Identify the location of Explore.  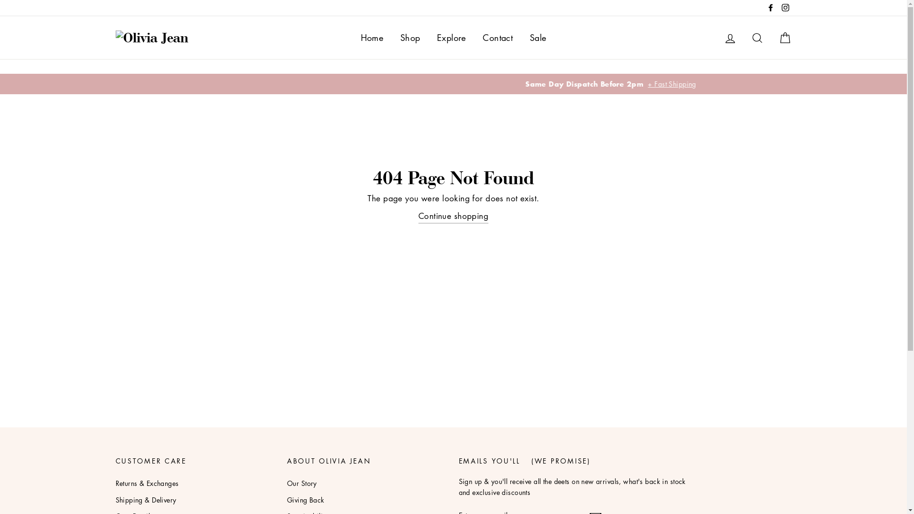
(451, 38).